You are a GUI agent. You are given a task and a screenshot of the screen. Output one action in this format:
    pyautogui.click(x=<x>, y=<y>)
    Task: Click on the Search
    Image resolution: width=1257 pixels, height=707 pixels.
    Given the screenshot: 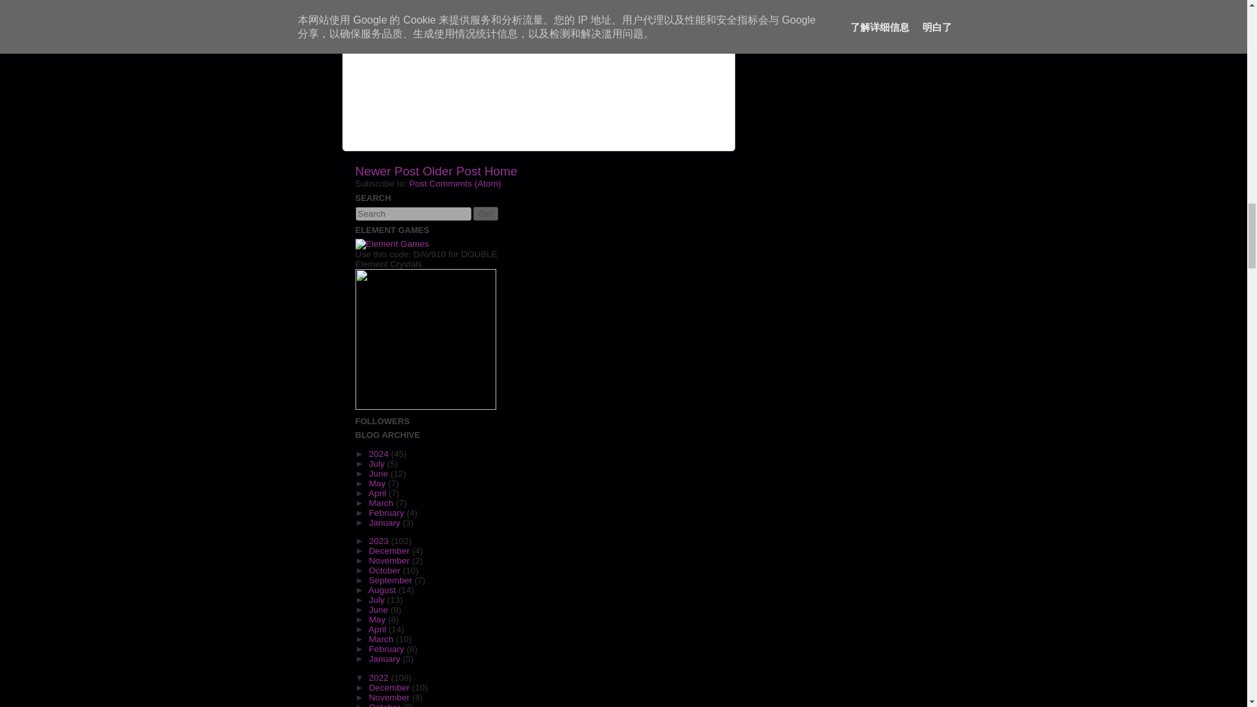 What is the action you would take?
    pyautogui.click(x=412, y=213)
    